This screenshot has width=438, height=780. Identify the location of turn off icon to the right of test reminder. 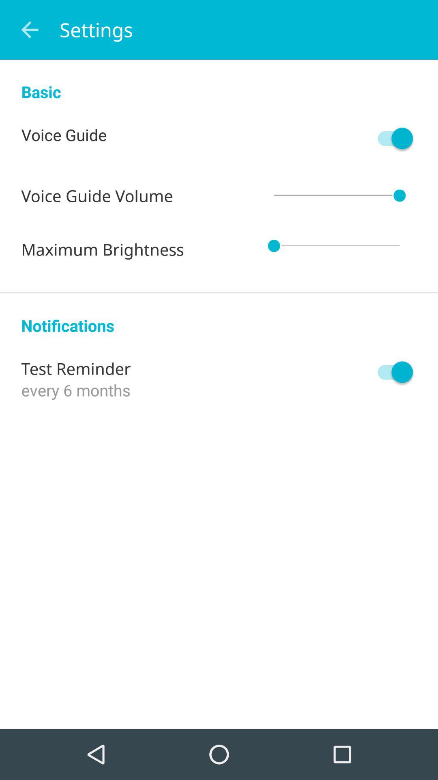
(391, 372).